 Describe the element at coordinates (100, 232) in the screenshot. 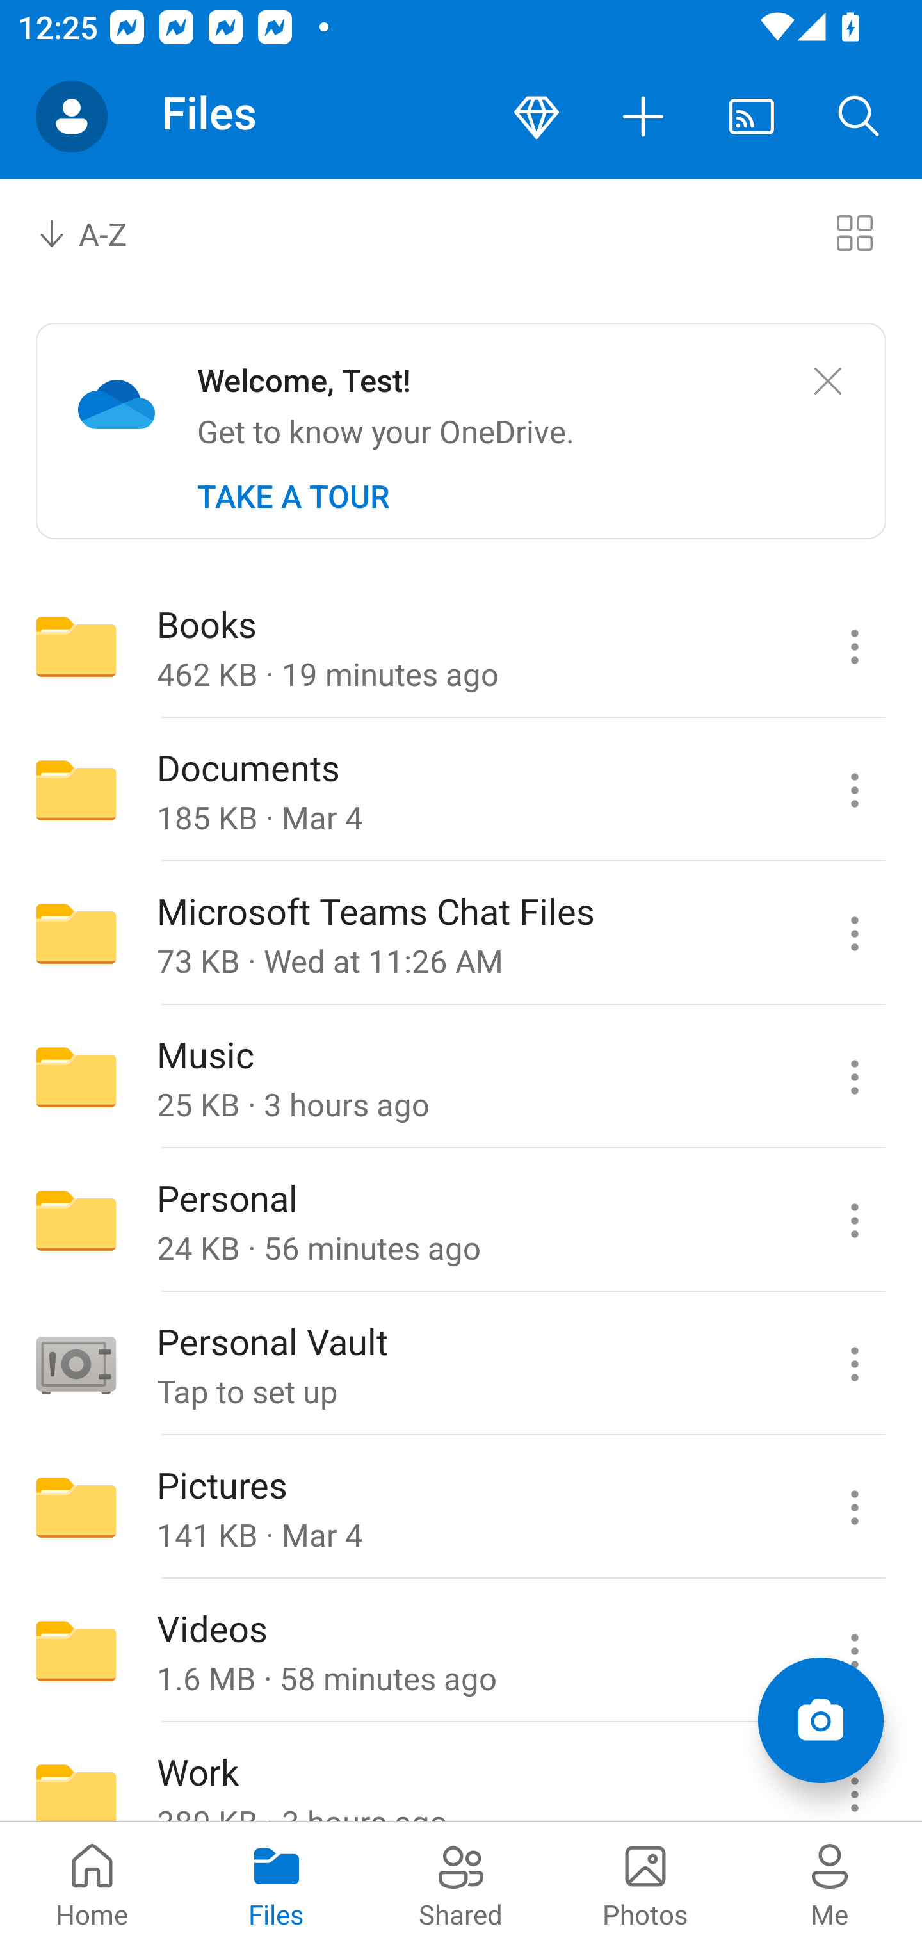

I see `A-Z Sort by combo box, sort by name, A to Z` at that location.